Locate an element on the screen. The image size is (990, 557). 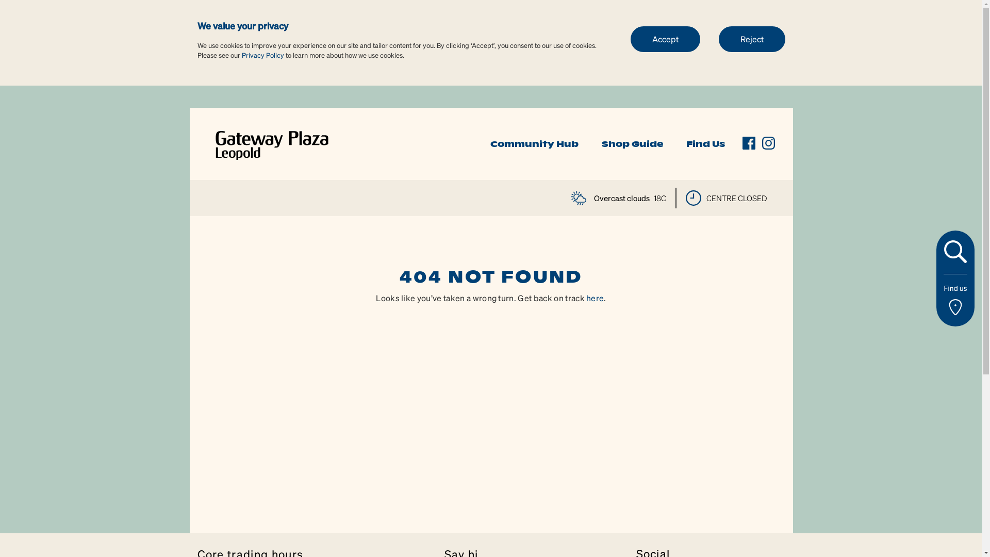
facebook is located at coordinates (749, 143).